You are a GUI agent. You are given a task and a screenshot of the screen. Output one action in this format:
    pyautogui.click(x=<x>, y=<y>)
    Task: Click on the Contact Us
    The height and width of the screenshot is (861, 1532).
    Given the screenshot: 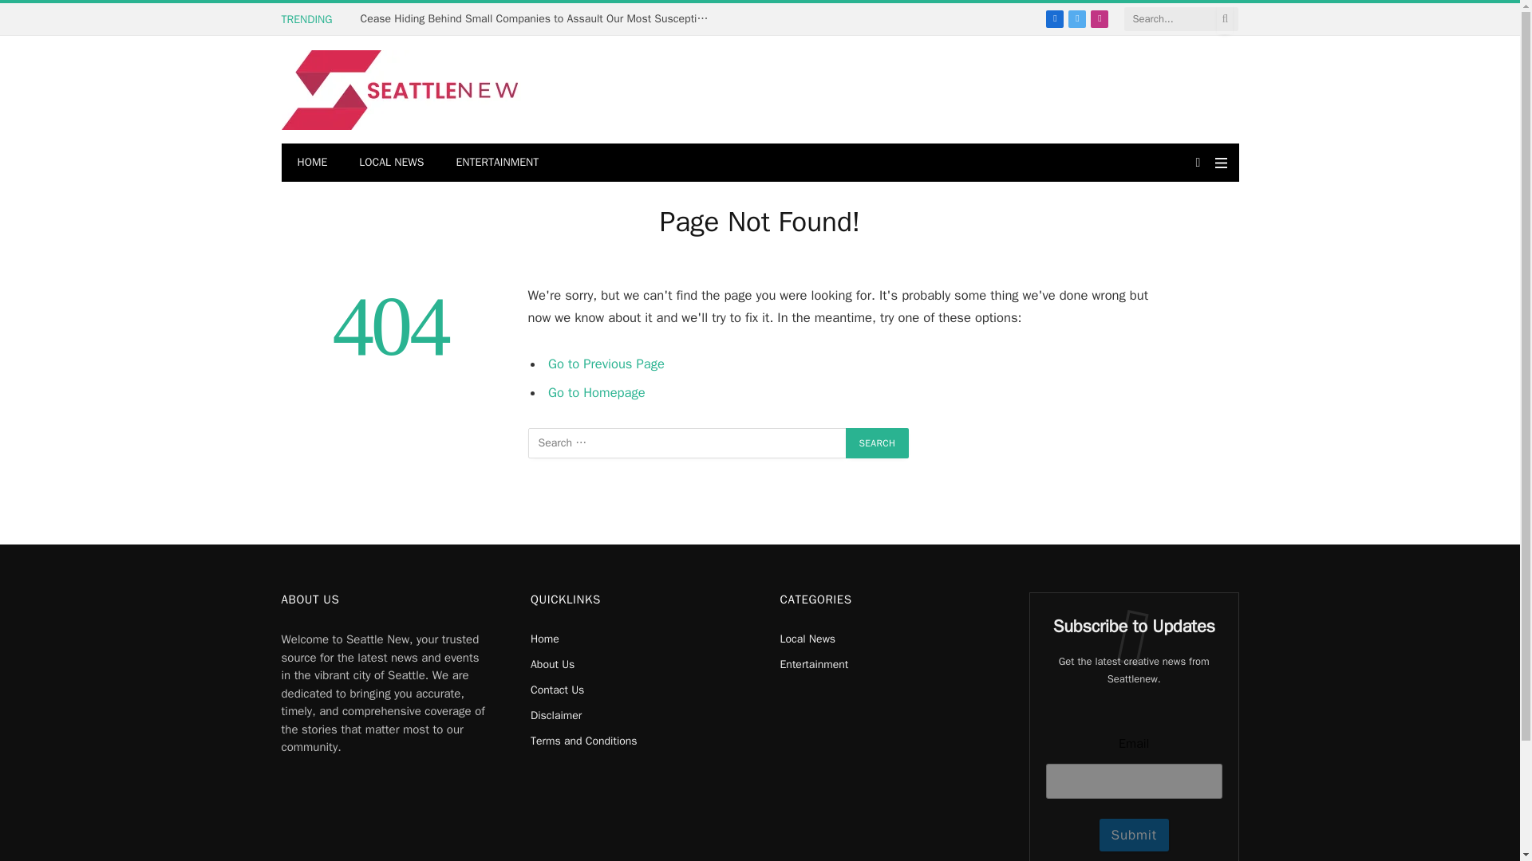 What is the action you would take?
    pyautogui.click(x=557, y=690)
    